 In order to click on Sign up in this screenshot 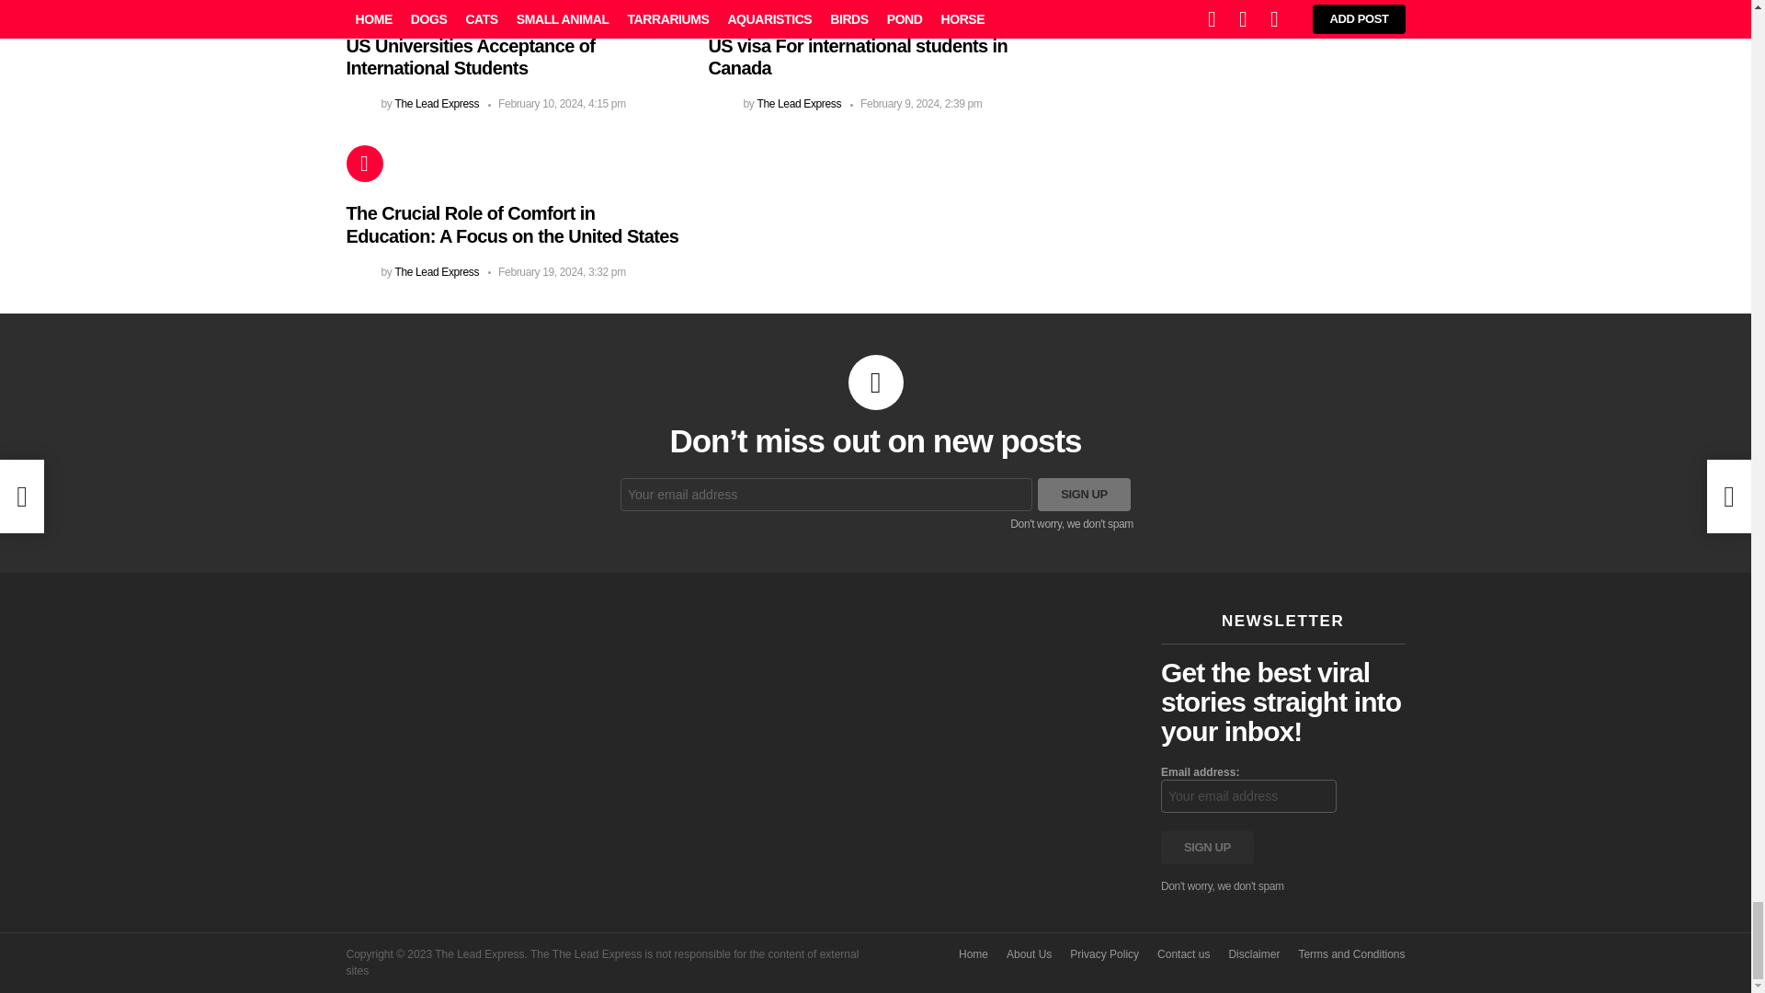, I will do `click(1207, 847)`.